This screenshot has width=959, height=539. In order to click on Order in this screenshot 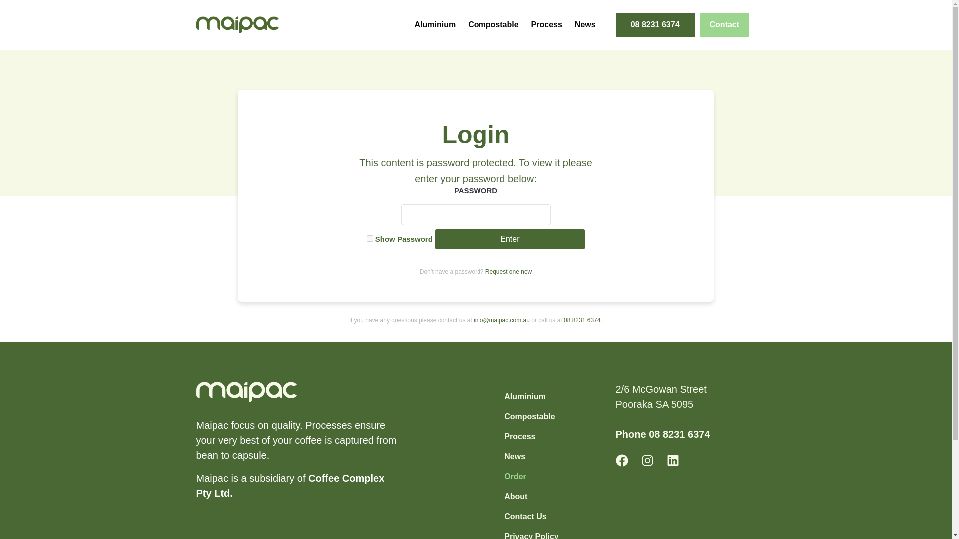, I will do `click(531, 477)`.